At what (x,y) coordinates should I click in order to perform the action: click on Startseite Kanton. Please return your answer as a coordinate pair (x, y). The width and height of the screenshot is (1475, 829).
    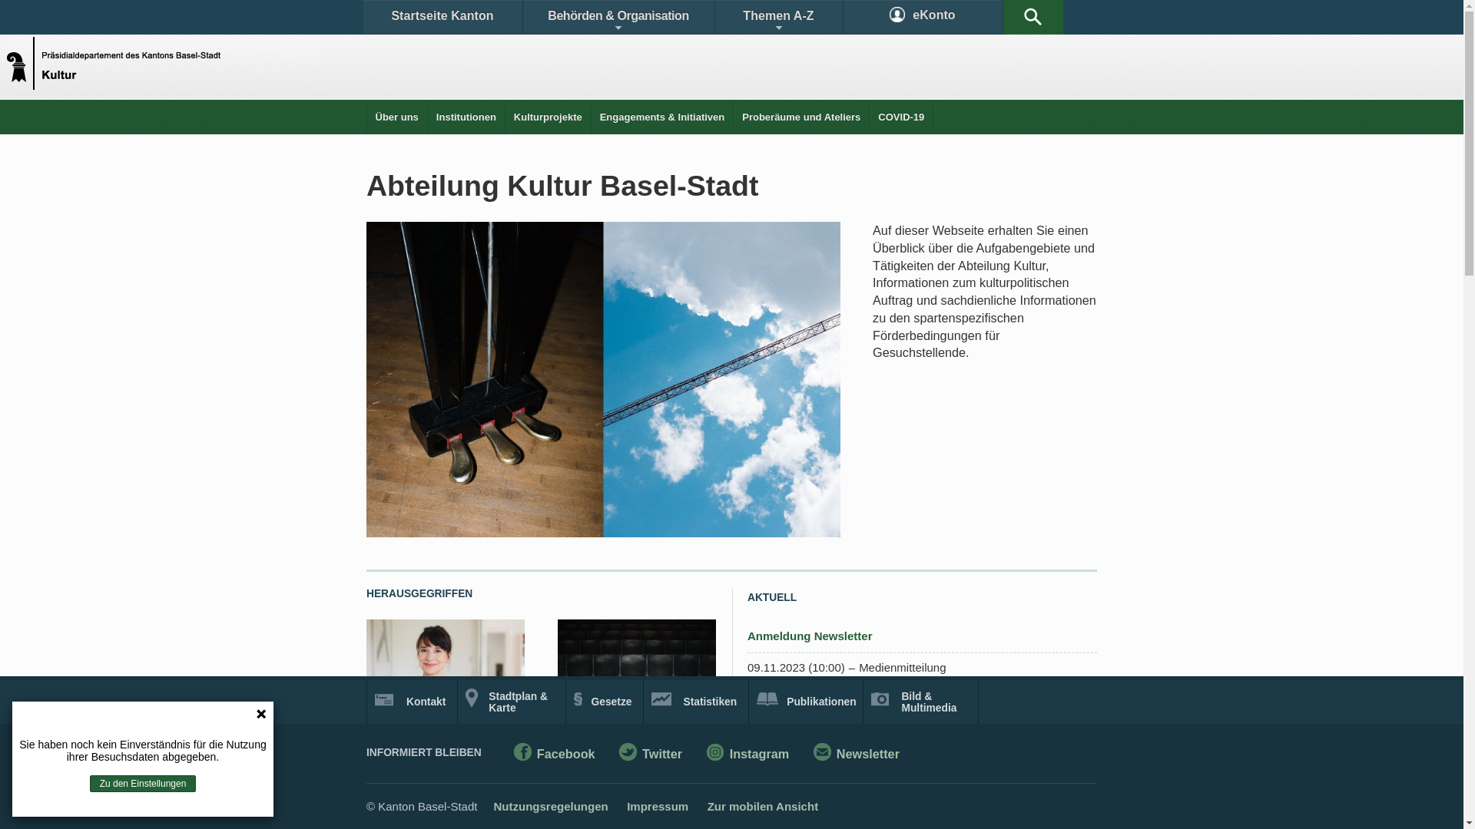
    Looking at the image, I should click on (442, 17).